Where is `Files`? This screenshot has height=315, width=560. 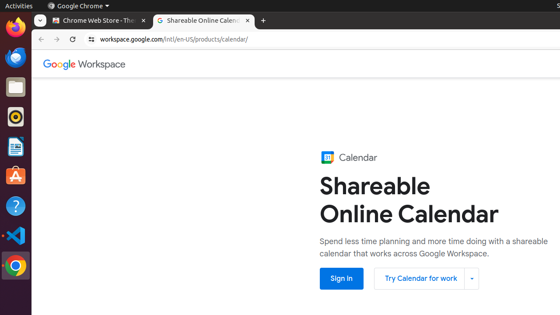
Files is located at coordinates (16, 87).